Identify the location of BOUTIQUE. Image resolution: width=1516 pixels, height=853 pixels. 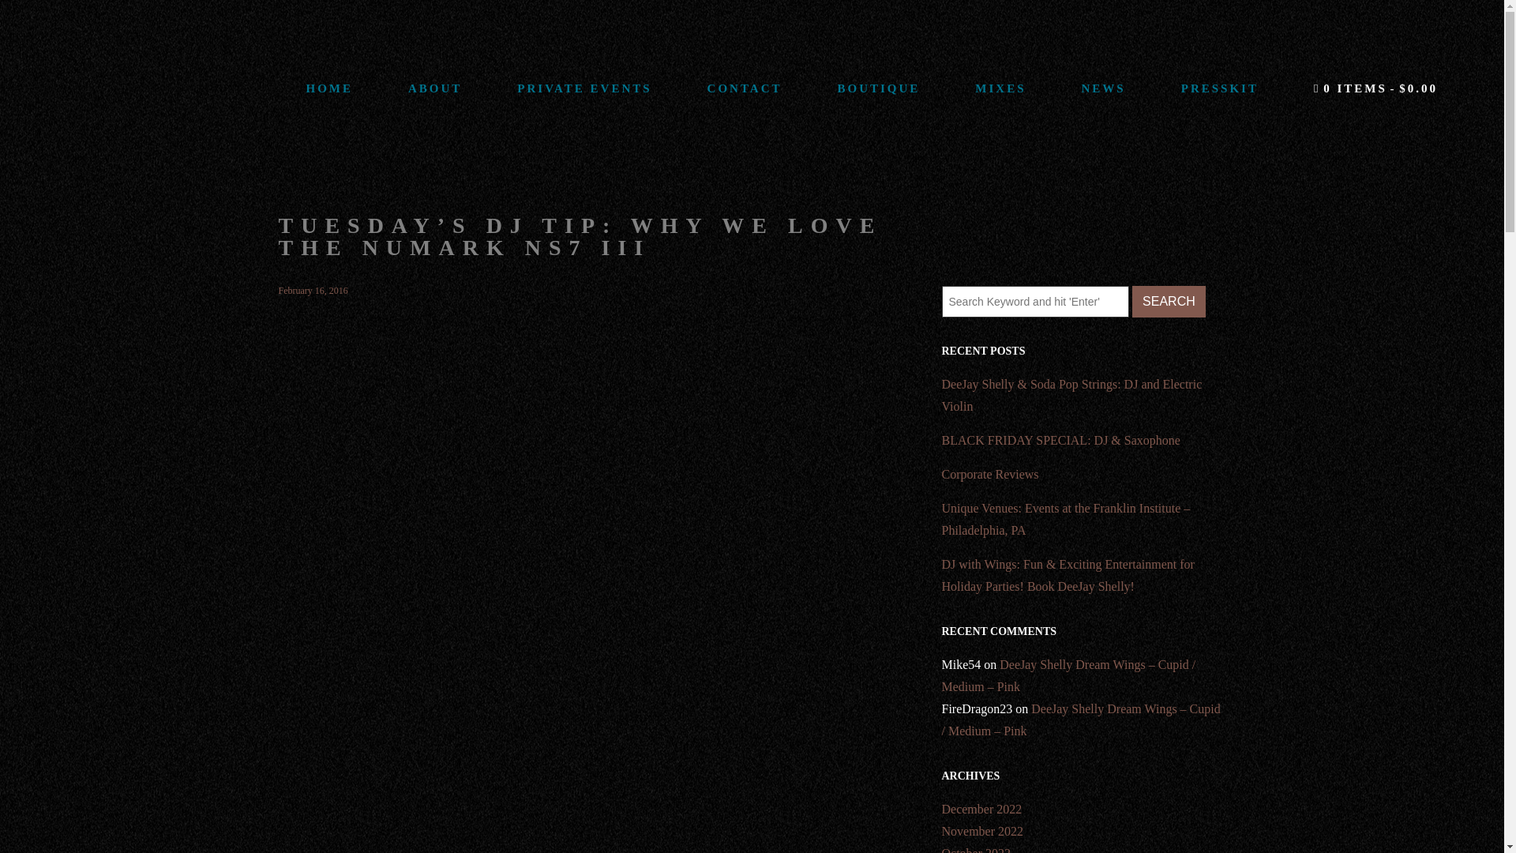
(878, 88).